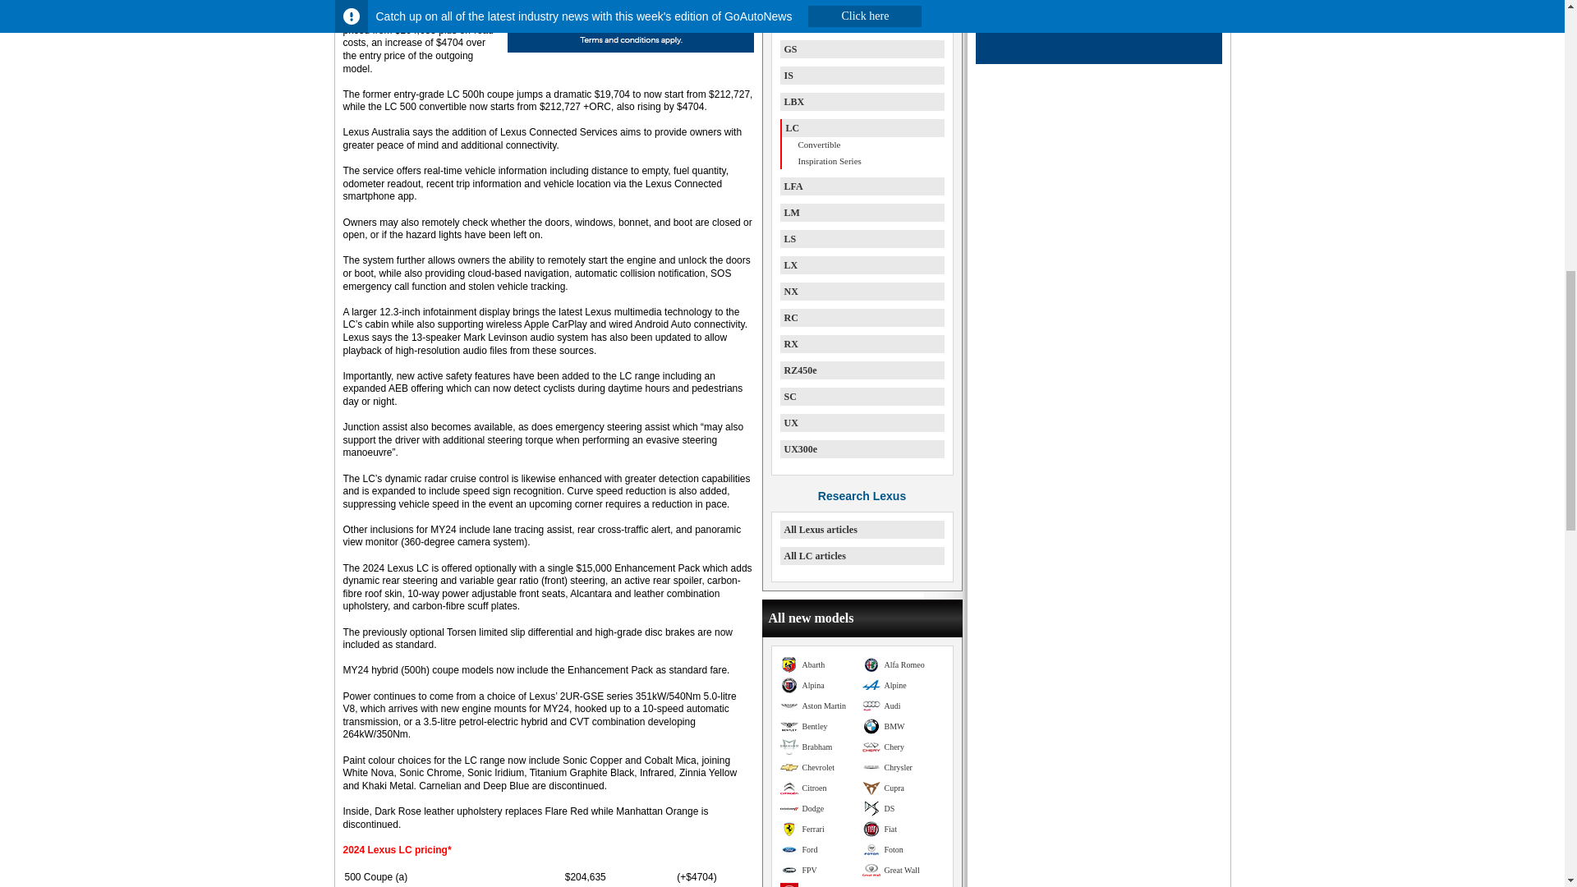 The image size is (1577, 887). Describe the element at coordinates (1099, 61) in the screenshot. I see `Nodifi Hallf Page ad  October 2023` at that location.